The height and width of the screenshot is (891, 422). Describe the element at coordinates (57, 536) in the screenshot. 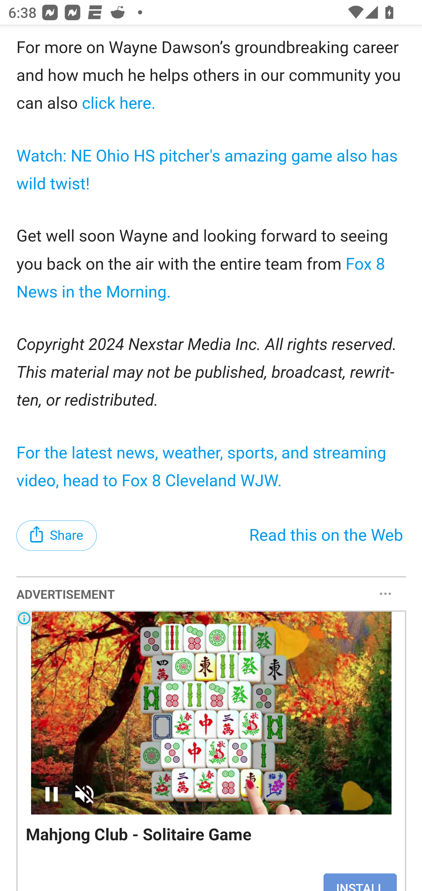

I see `Share` at that location.